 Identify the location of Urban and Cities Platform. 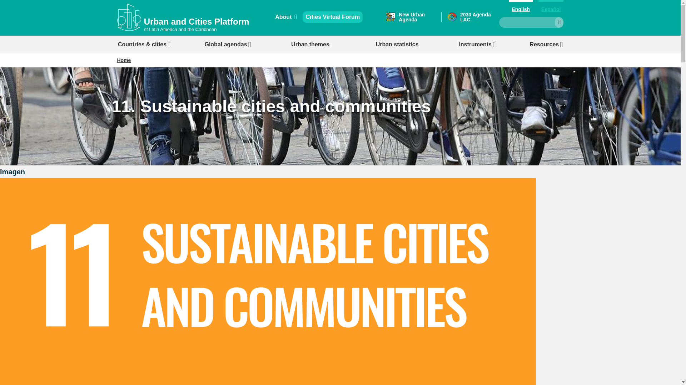
(197, 21).